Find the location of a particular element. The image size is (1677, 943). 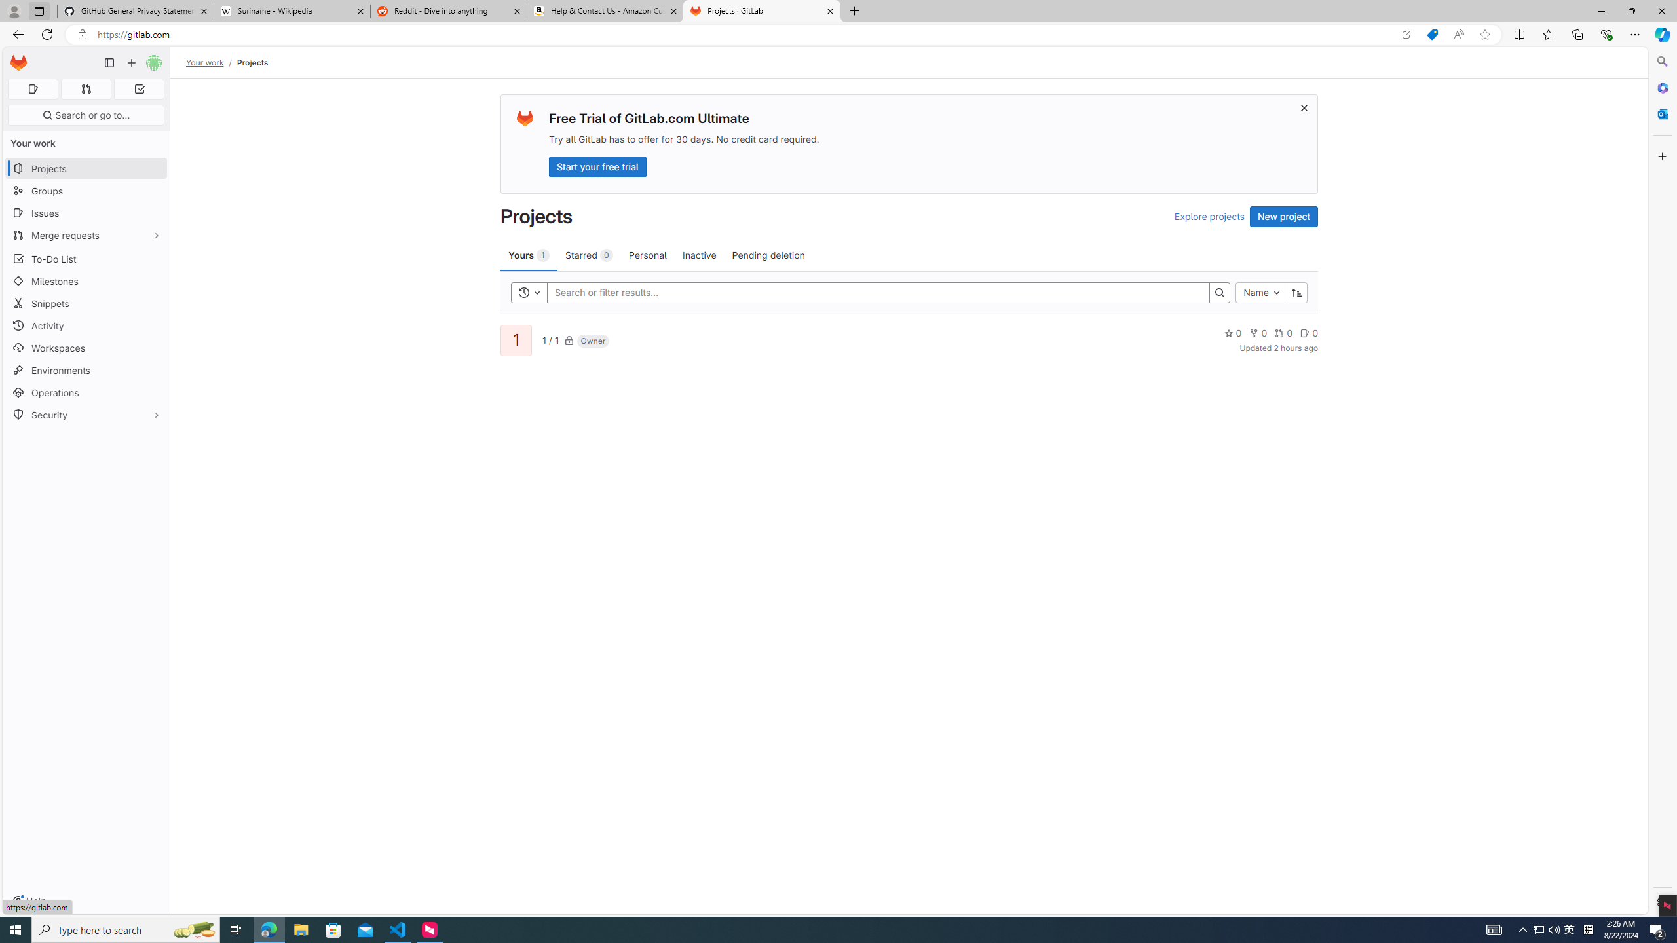

Your work/ is located at coordinates (211, 62).